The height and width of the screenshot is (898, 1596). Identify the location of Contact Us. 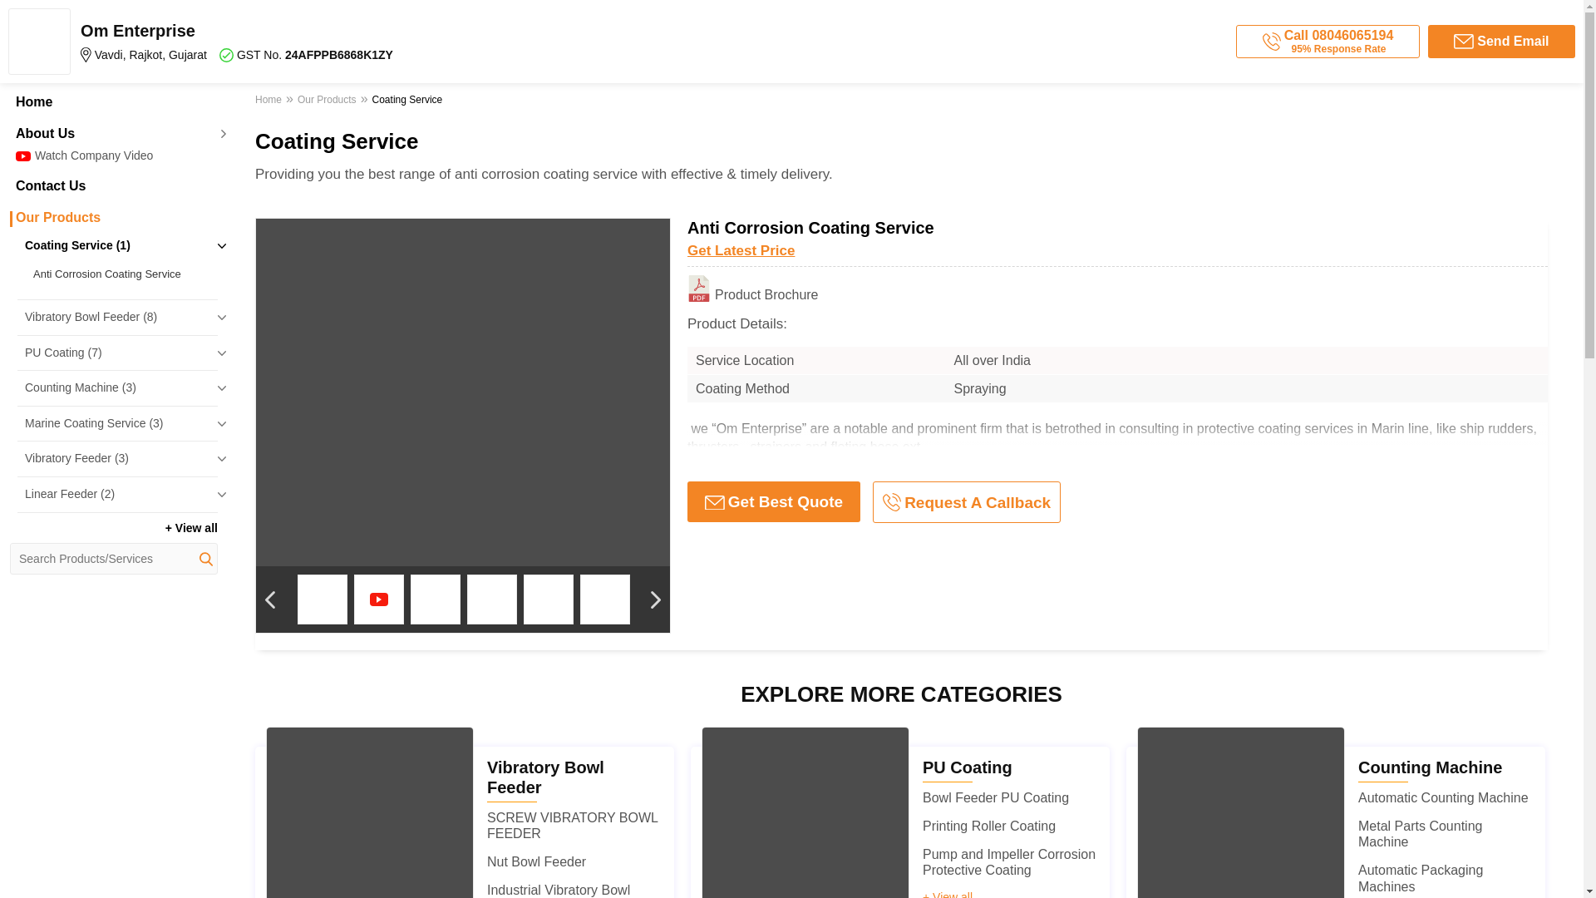
(113, 186).